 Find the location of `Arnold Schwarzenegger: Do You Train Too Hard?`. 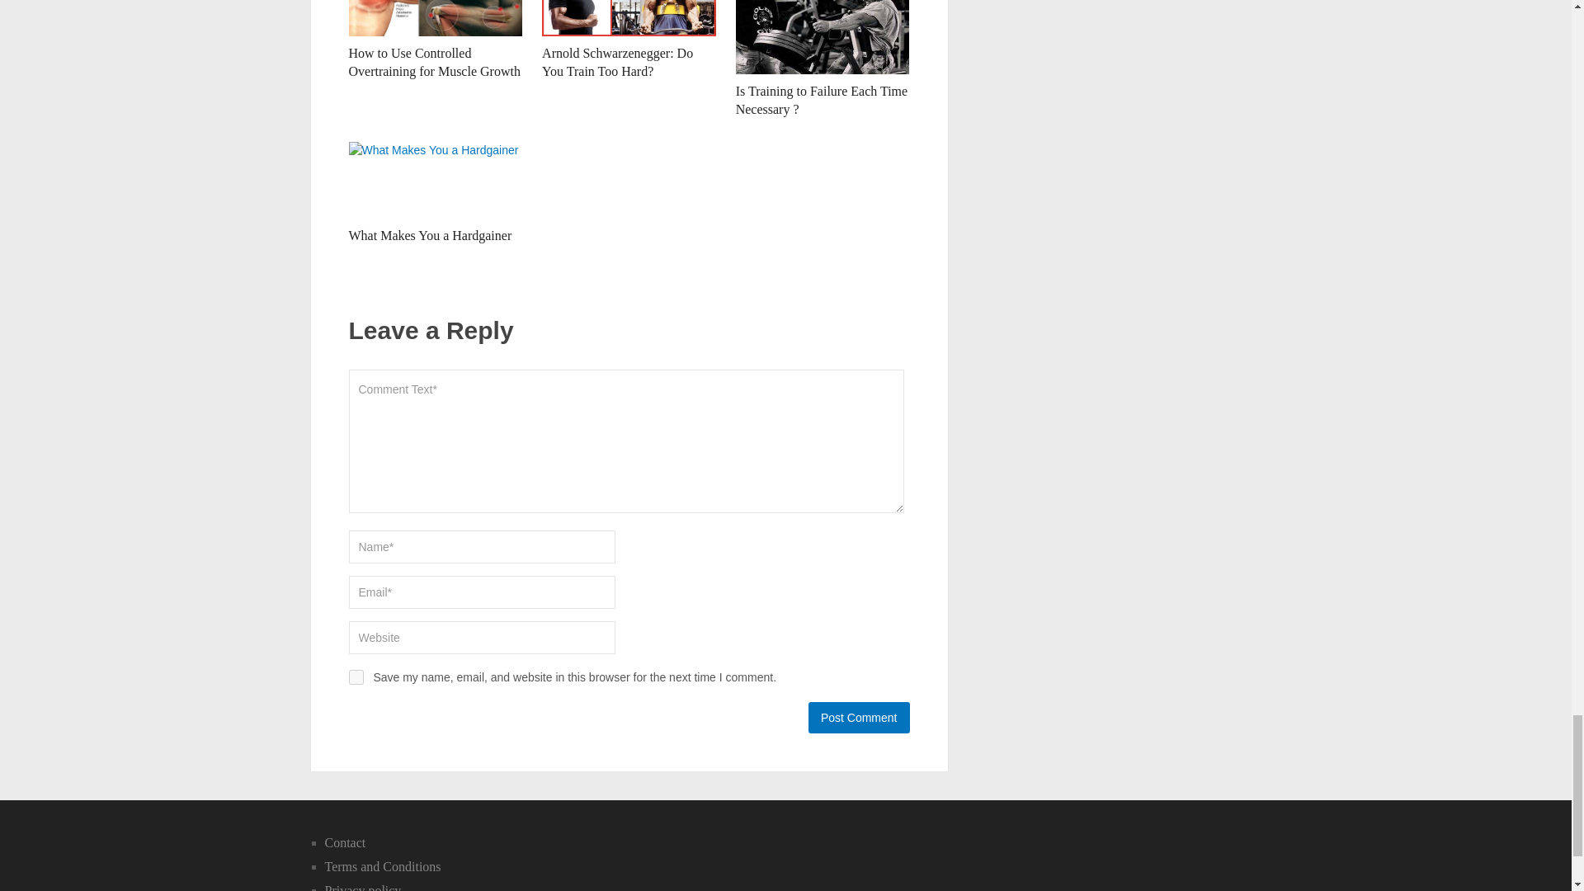

Arnold Schwarzenegger: Do You Train Too Hard? is located at coordinates (617, 63).